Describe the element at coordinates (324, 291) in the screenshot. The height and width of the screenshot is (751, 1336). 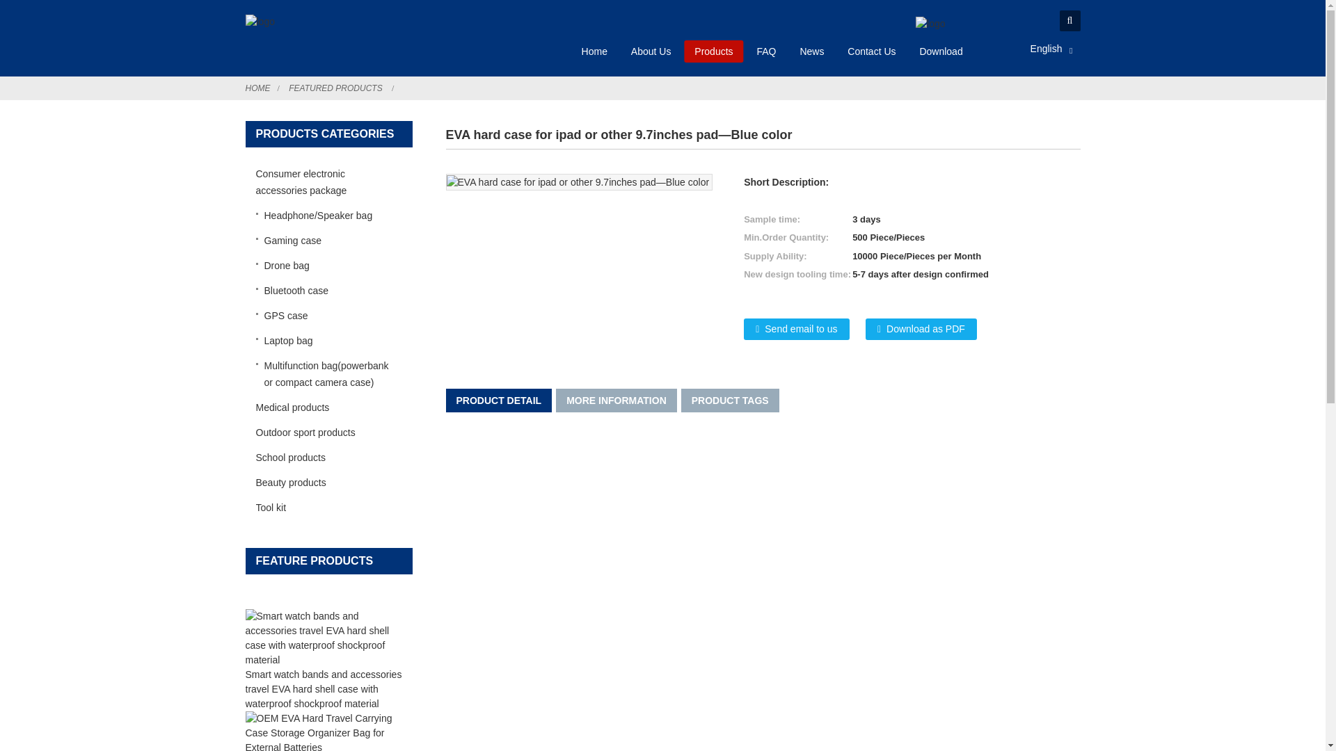
I see `Bluetooth case` at that location.